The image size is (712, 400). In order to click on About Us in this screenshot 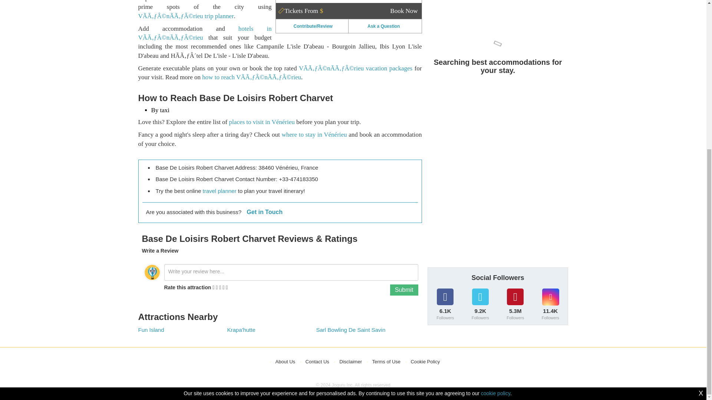, I will do `click(286, 361)`.